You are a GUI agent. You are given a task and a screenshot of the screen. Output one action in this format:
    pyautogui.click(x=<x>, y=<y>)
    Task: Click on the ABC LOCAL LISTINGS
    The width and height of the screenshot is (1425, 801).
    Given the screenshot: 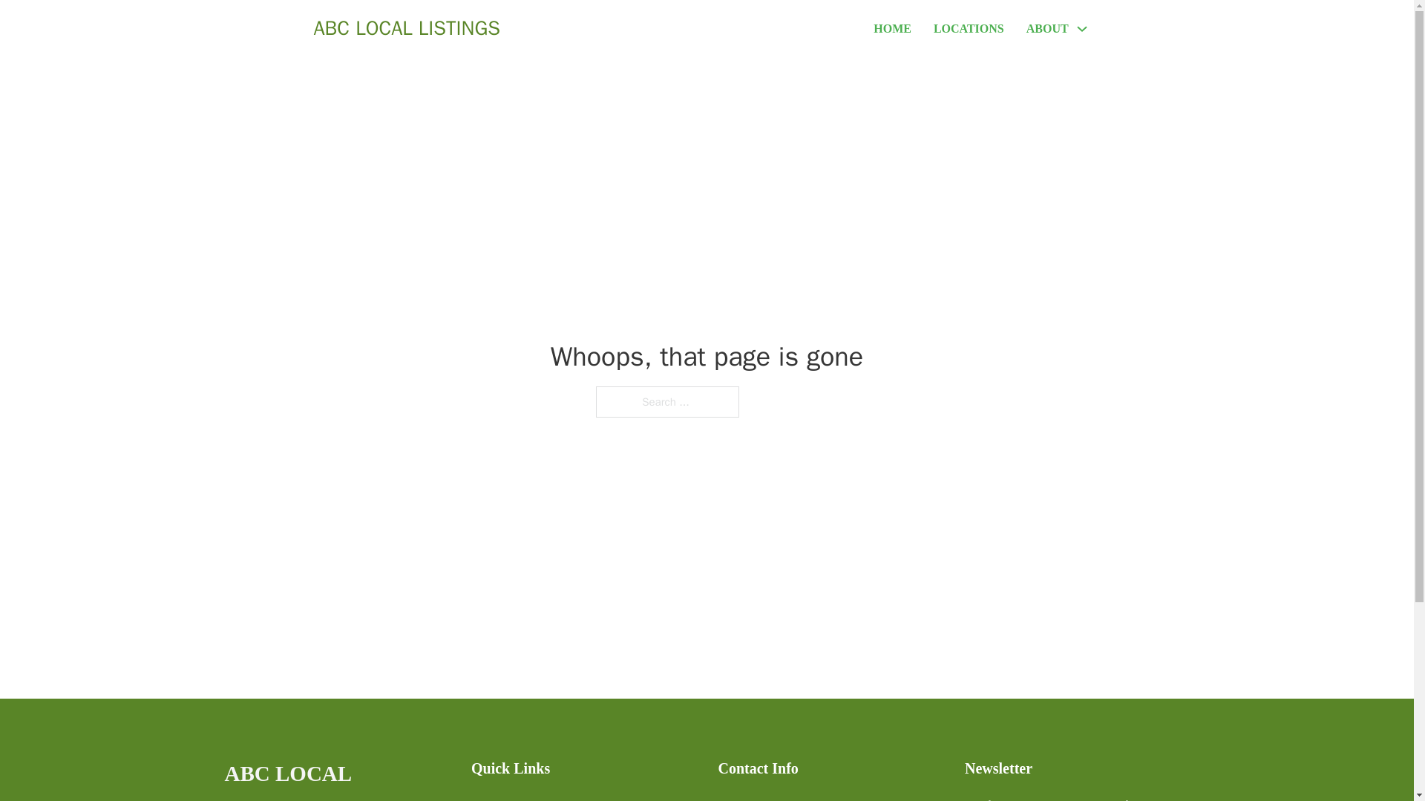 What is the action you would take?
    pyautogui.click(x=335, y=779)
    